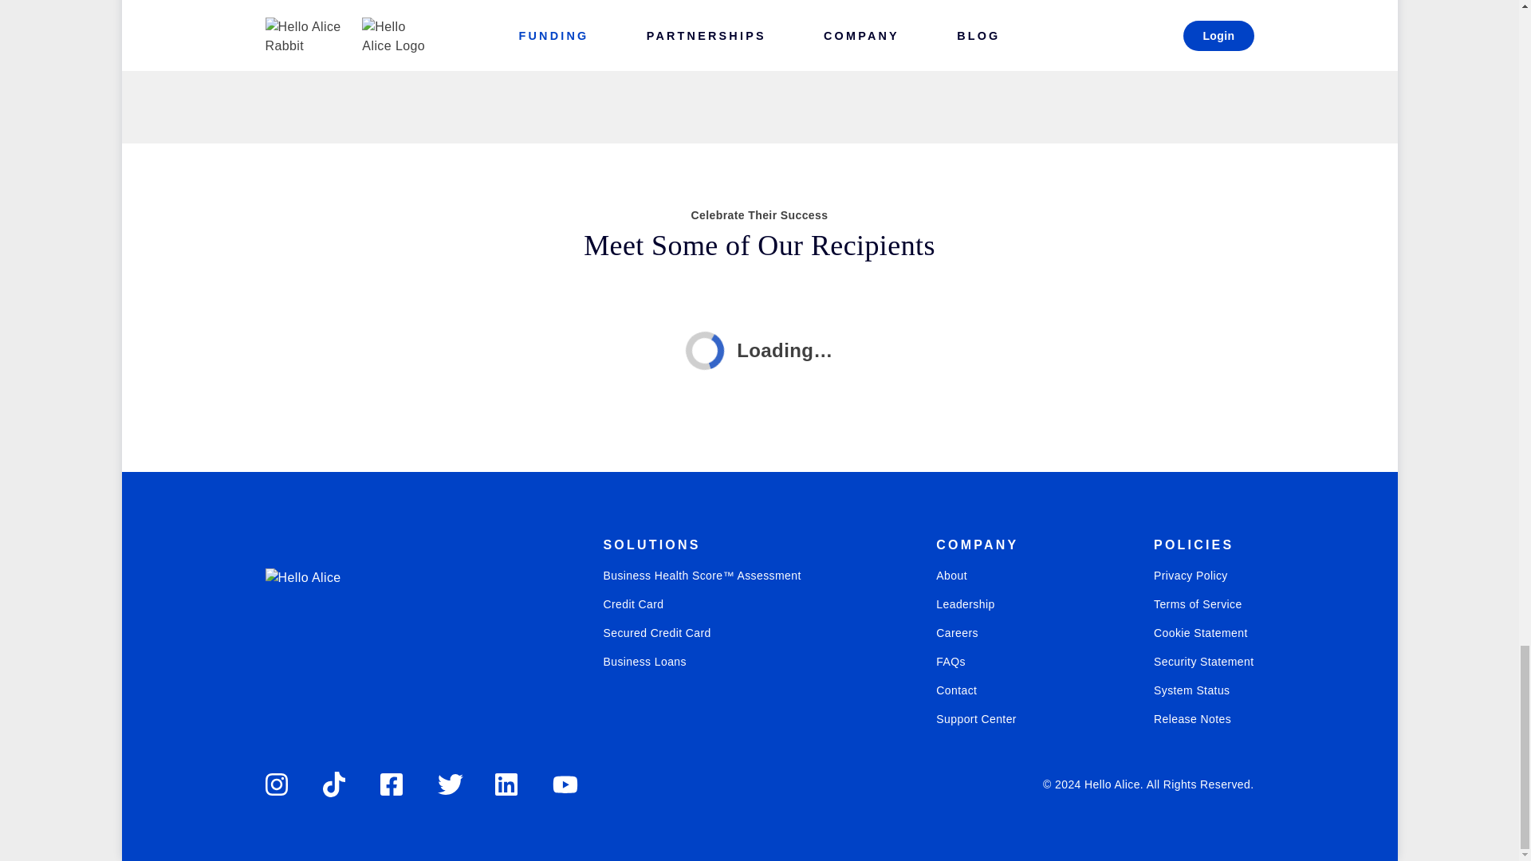 The width and height of the screenshot is (1531, 861). Describe the element at coordinates (313, 10) in the screenshot. I see `Subscribe` at that location.